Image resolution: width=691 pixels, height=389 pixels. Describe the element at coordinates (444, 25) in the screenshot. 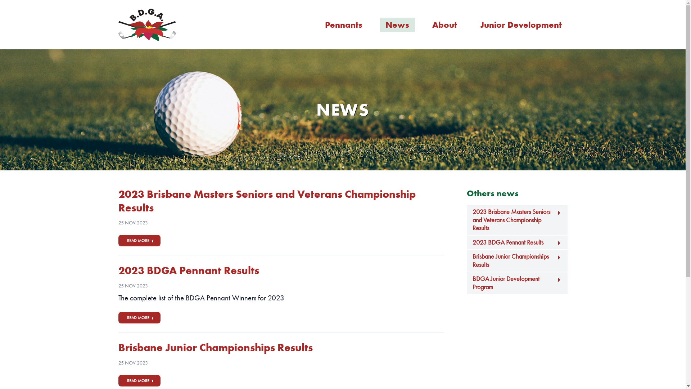

I see `About` at that location.